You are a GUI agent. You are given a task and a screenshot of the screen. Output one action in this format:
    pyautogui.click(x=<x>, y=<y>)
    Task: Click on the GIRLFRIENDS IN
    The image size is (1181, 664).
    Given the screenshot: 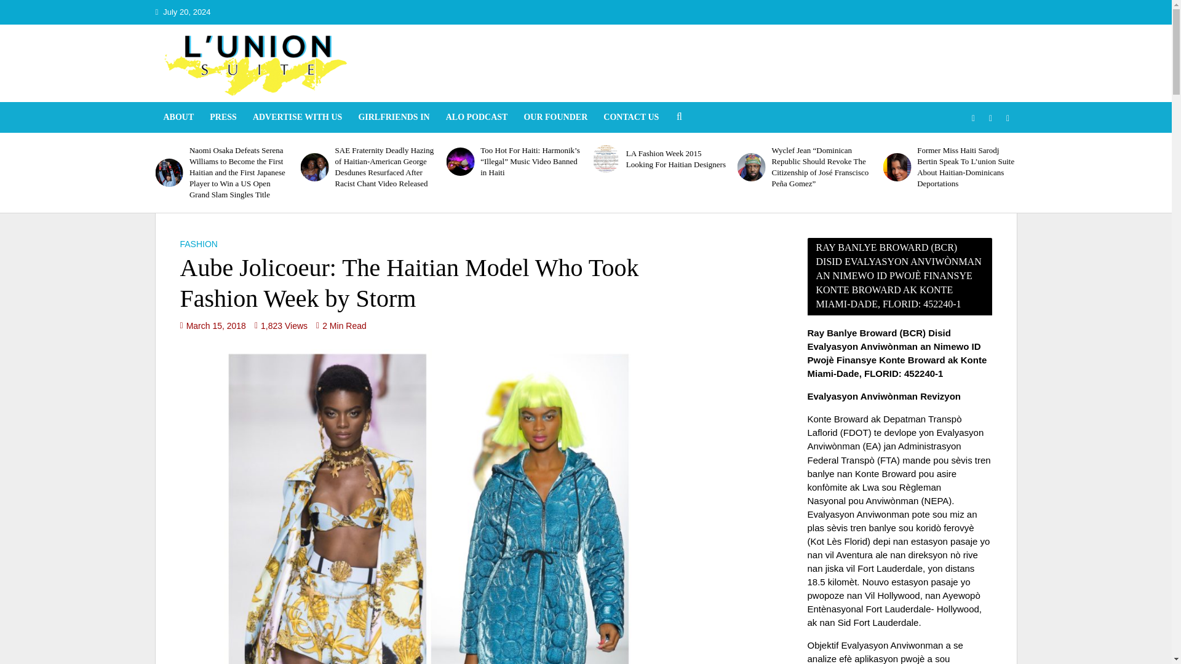 What is the action you would take?
    pyautogui.click(x=393, y=117)
    